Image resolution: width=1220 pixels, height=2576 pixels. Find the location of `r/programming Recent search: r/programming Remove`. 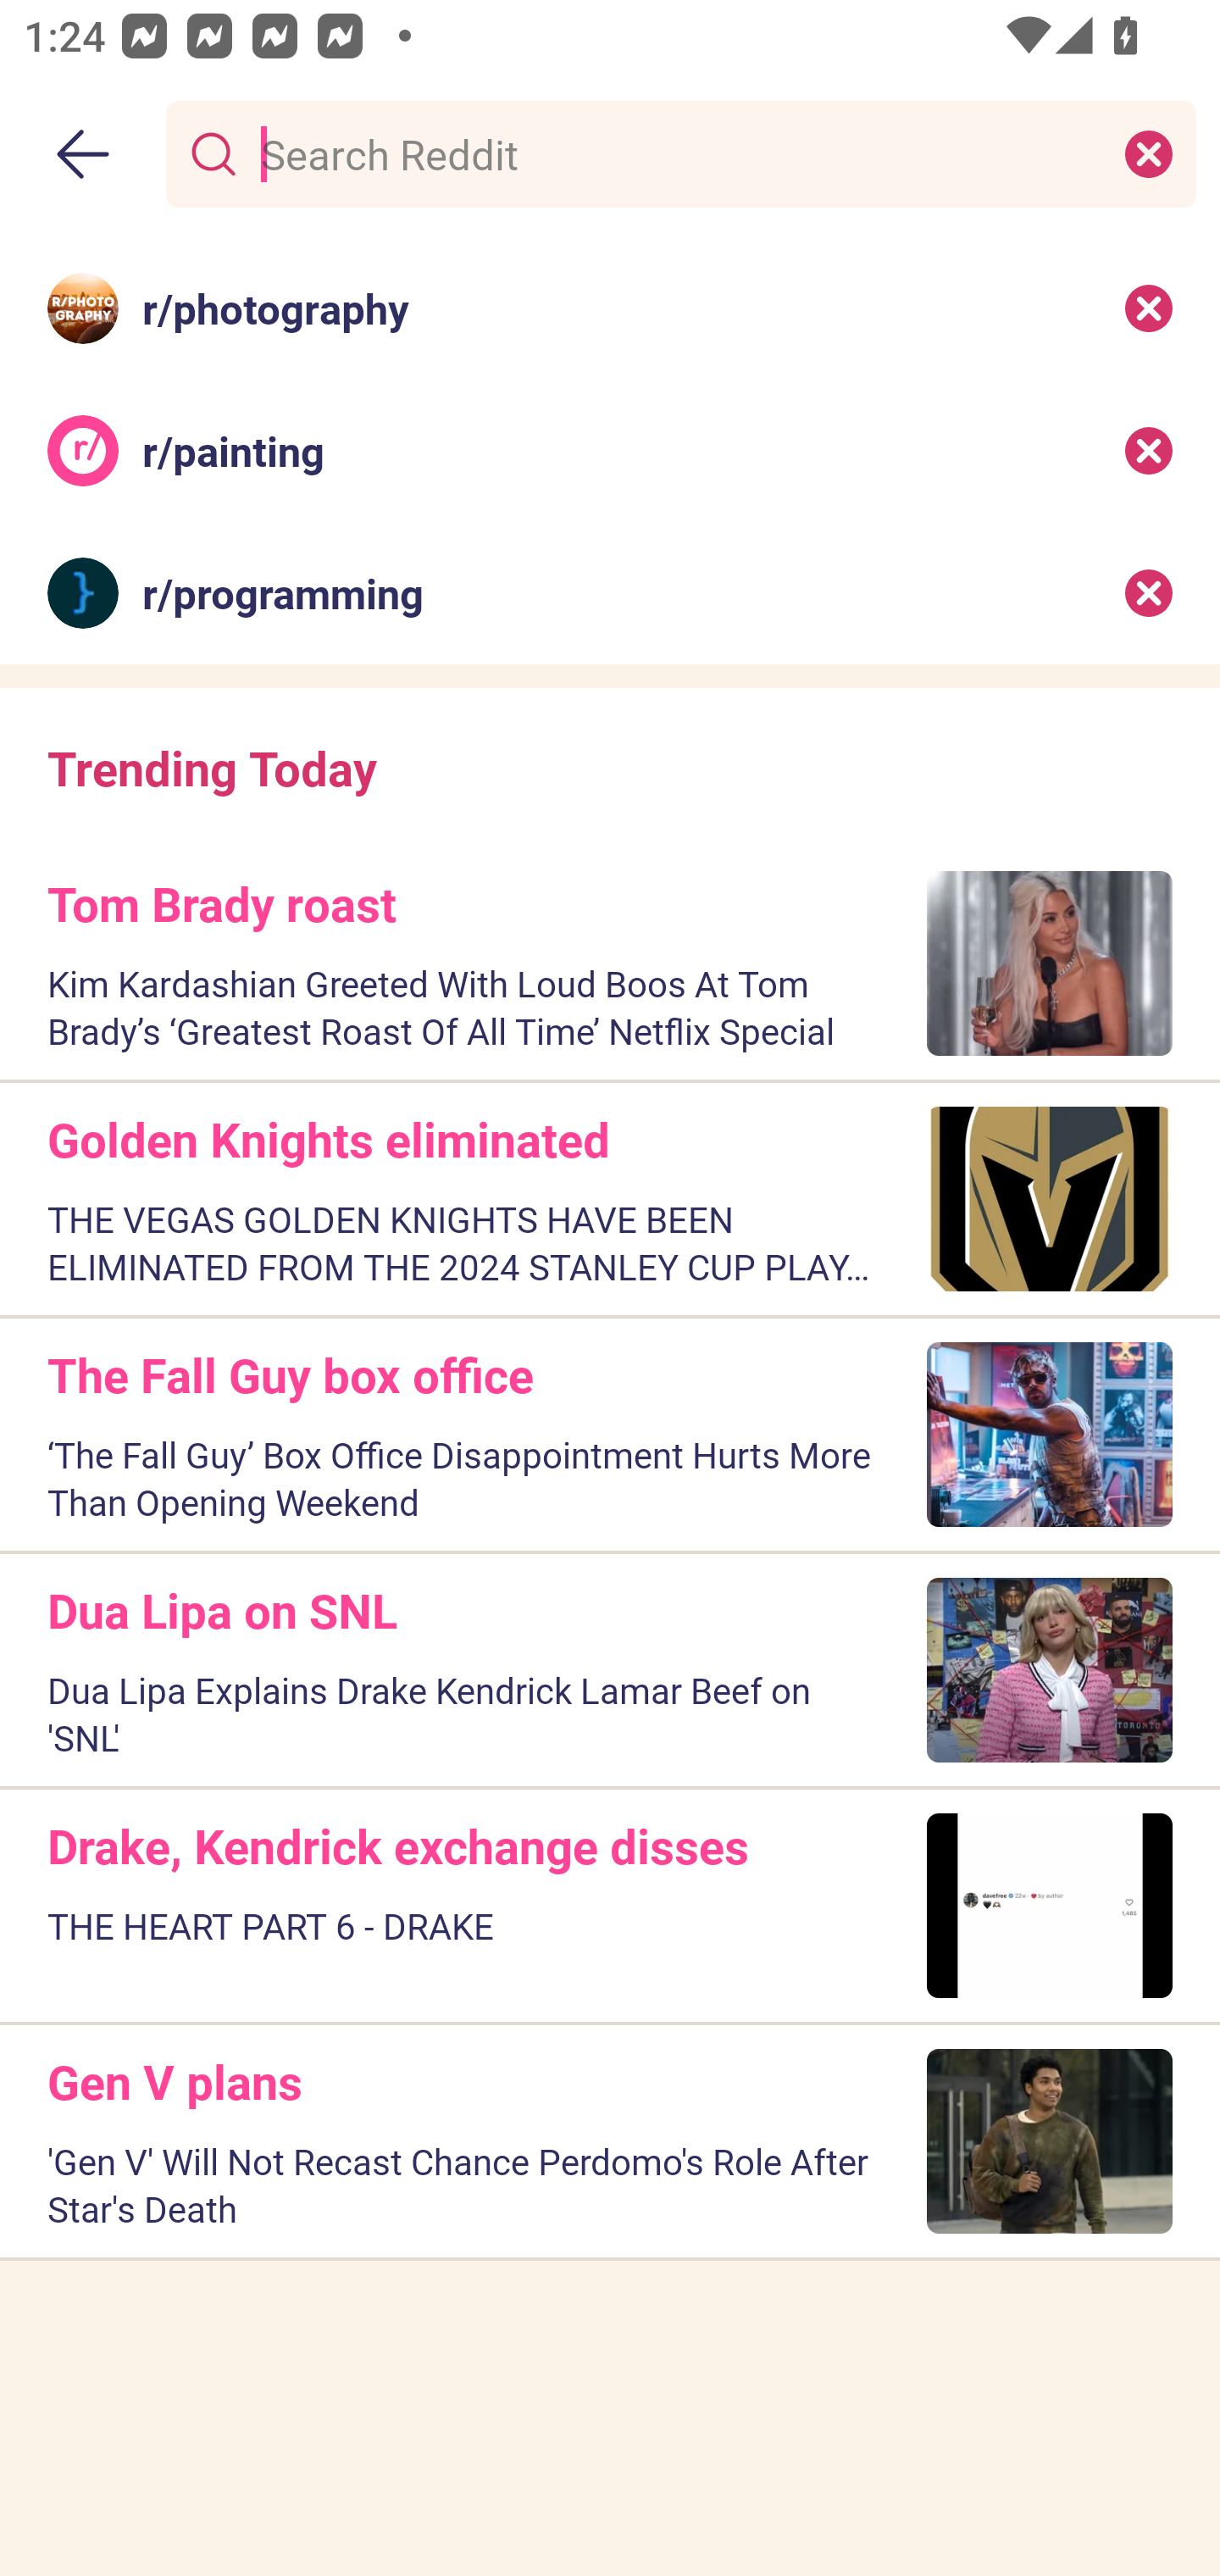

r/programming Recent search: r/programming Remove is located at coordinates (610, 593).